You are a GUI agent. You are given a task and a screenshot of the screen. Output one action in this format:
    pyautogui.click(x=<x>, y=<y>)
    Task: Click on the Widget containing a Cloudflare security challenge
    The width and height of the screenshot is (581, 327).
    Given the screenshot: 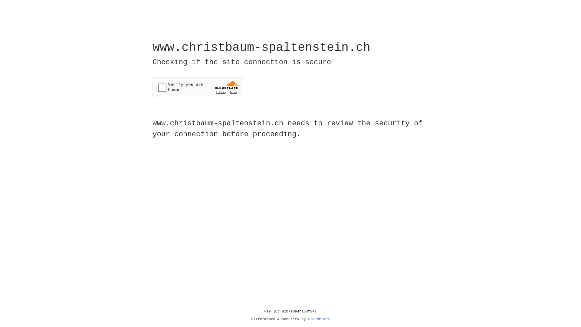 What is the action you would take?
    pyautogui.click(x=198, y=87)
    